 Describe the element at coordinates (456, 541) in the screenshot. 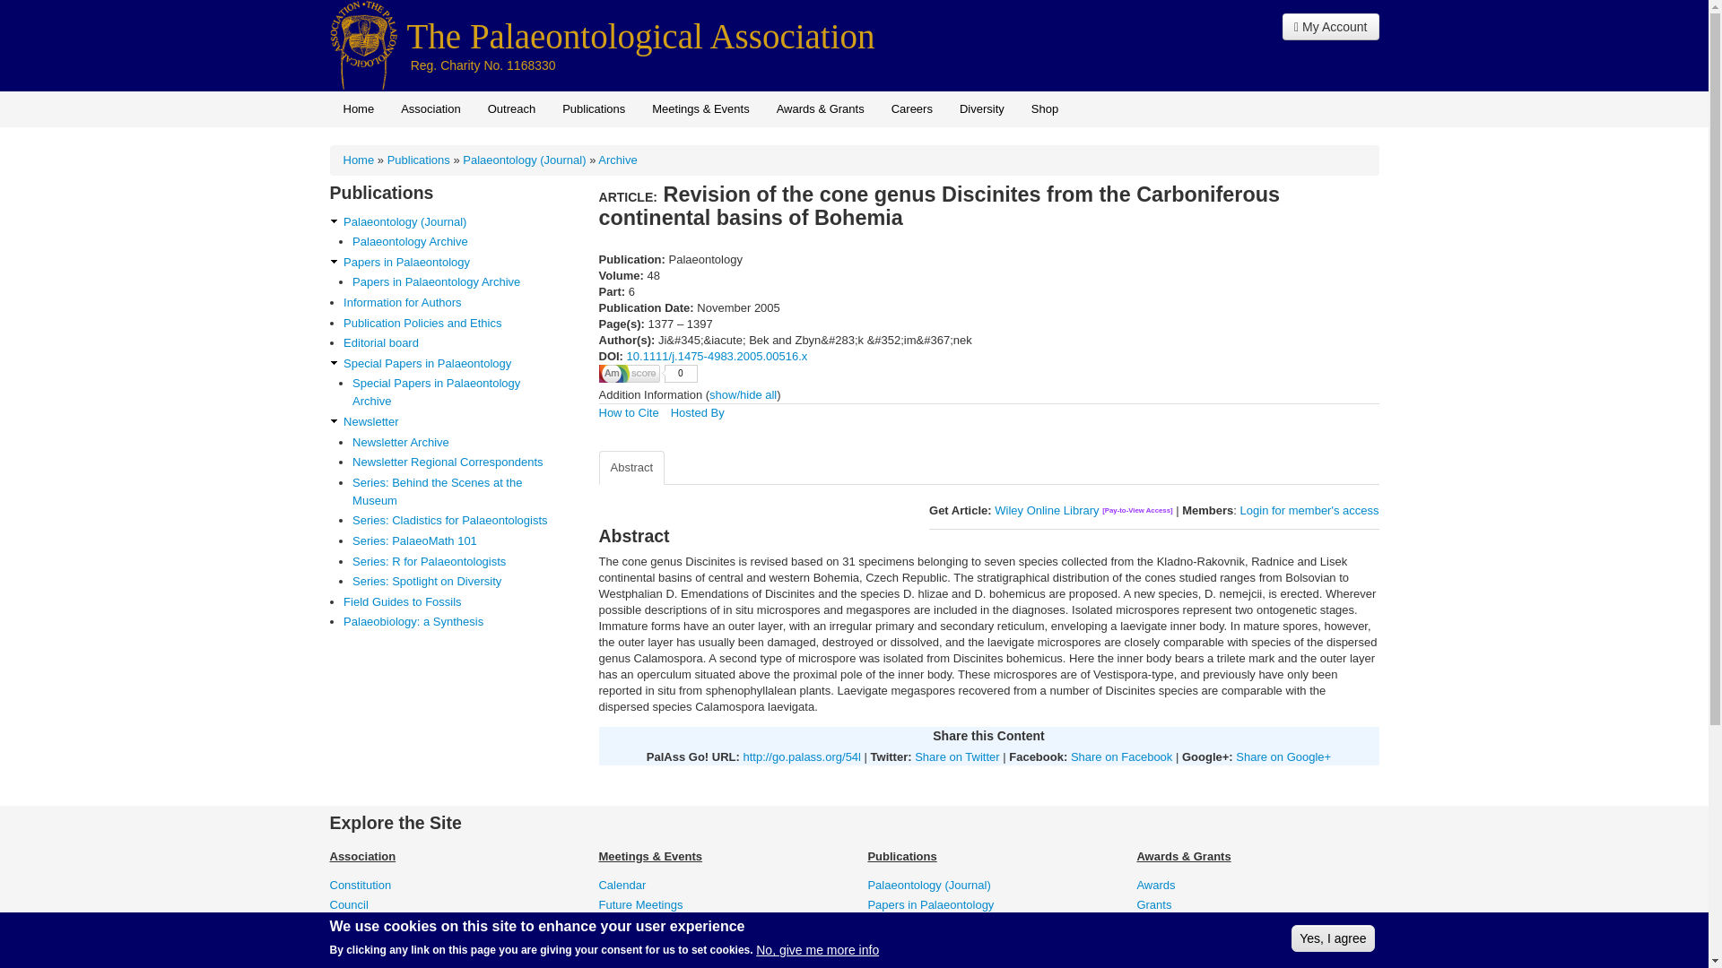

I see `Series: PalaeoMath 101` at that location.